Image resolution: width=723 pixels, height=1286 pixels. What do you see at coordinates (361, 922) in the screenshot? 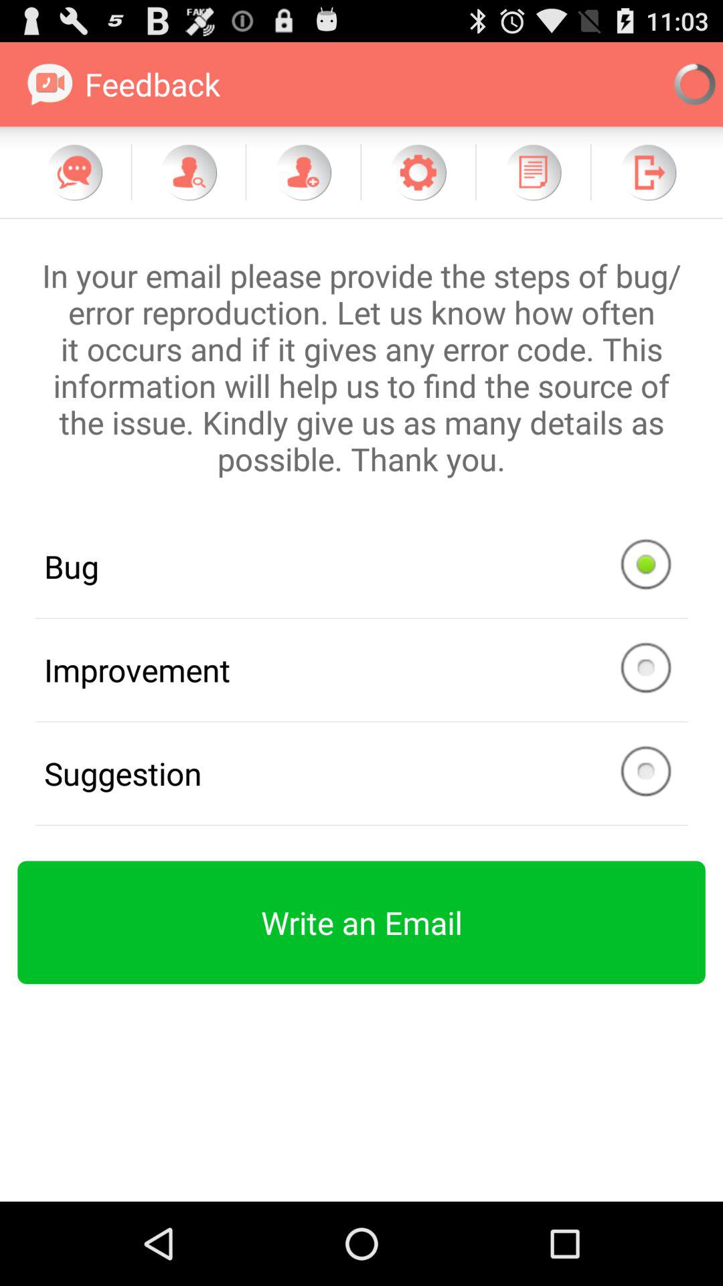
I see `scroll until the write an email item` at bounding box center [361, 922].